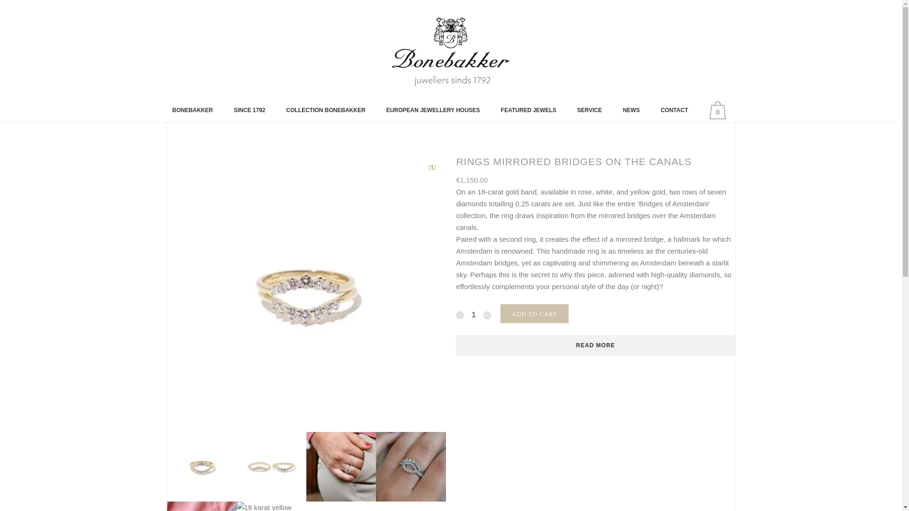  Describe the element at coordinates (192, 110) in the screenshot. I see `BONEBAKKER` at that location.